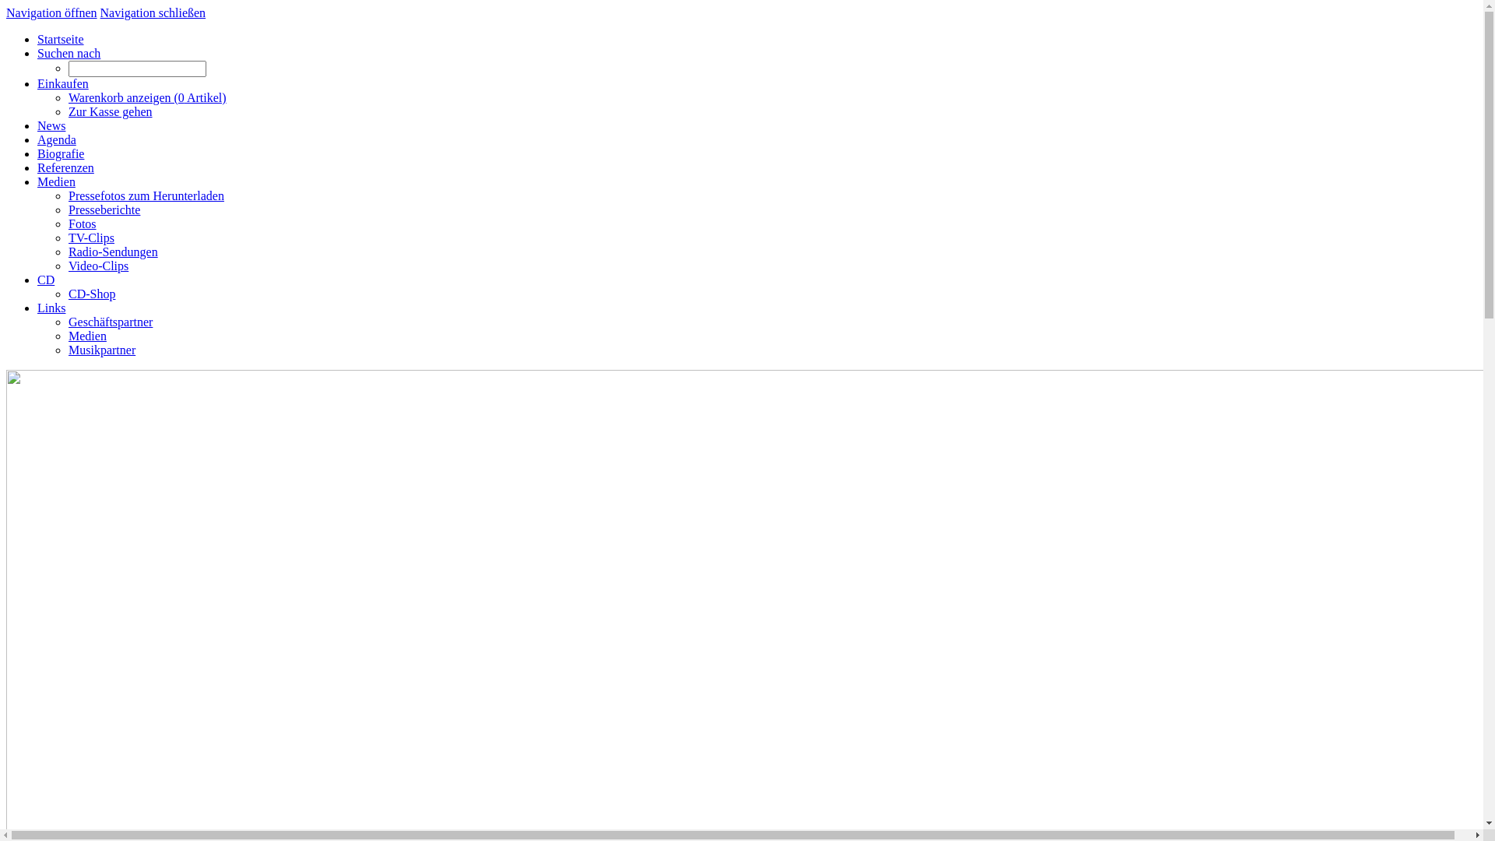 This screenshot has width=1495, height=841. What do you see at coordinates (87, 336) in the screenshot?
I see `Medien` at bounding box center [87, 336].